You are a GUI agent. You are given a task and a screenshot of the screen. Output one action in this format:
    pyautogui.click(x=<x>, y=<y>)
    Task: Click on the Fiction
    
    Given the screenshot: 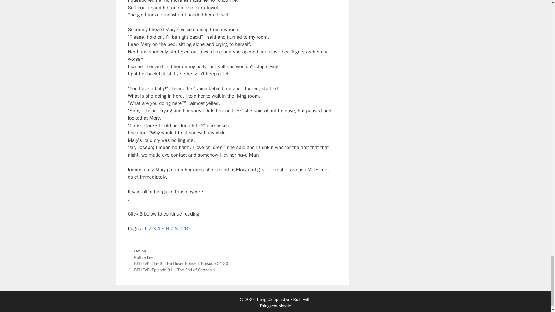 What is the action you would take?
    pyautogui.click(x=140, y=251)
    